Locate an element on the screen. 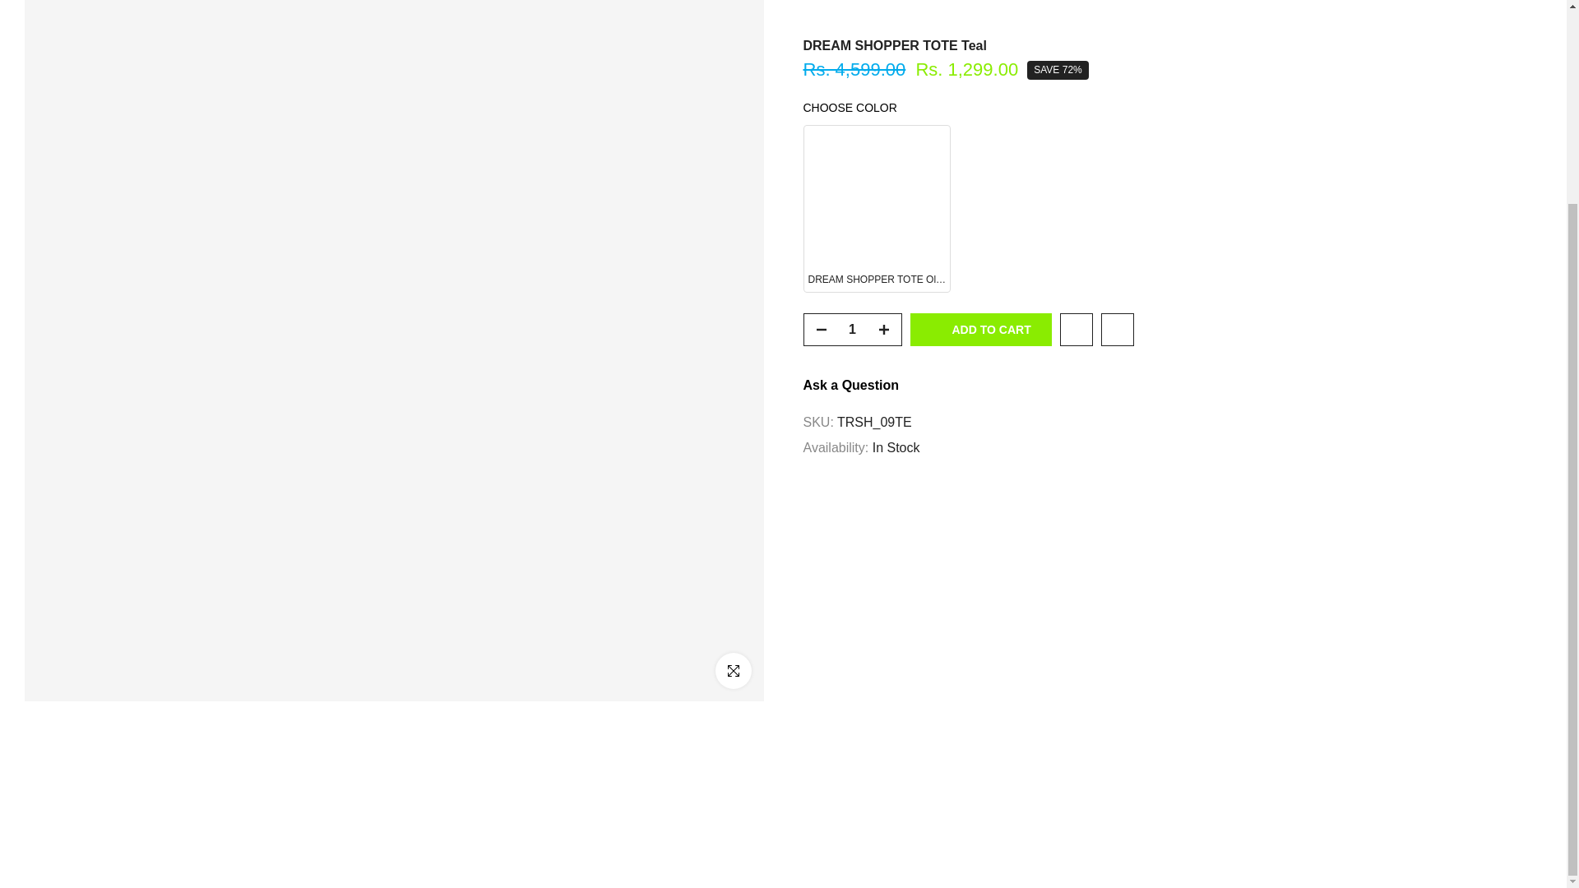 The height and width of the screenshot is (888, 1579). DREAM SHOPPER TOTE Olive Green is located at coordinates (877, 131).